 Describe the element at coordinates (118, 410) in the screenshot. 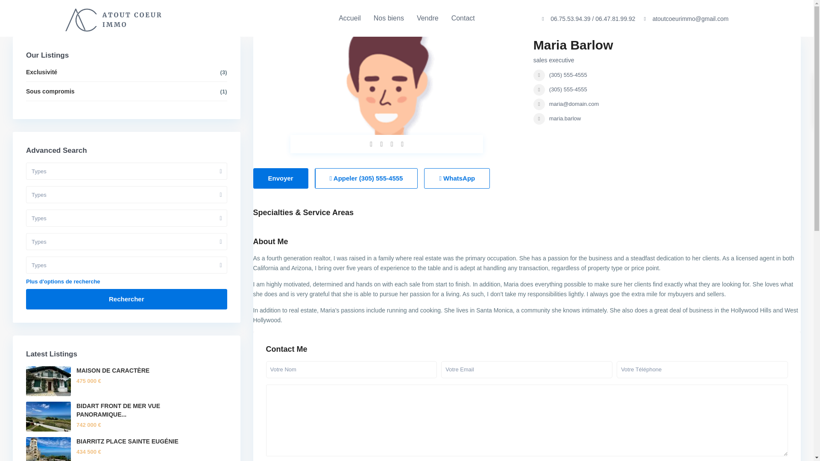

I see `BIDART FRONT DE MER VUE PANORAMIQUE...` at that location.